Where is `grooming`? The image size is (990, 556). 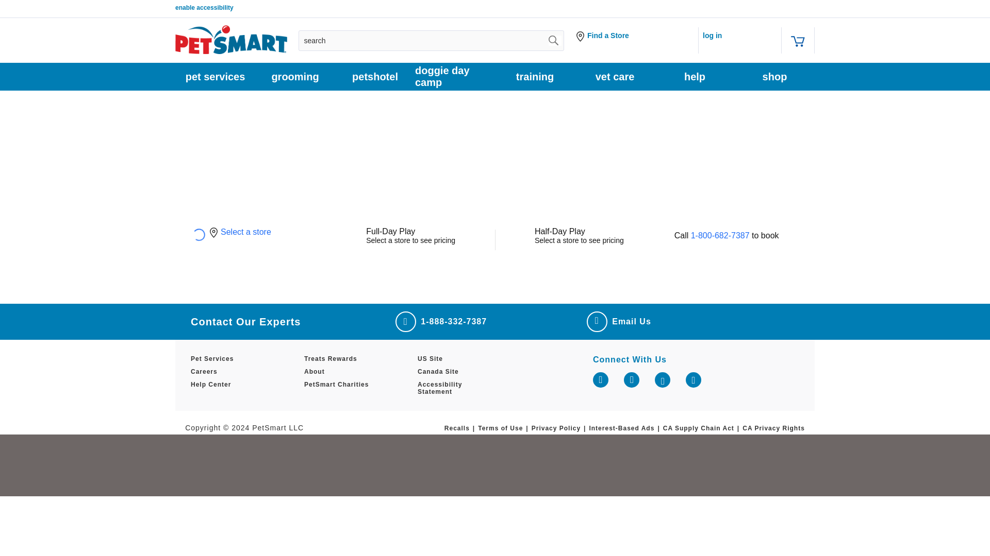
grooming is located at coordinates (295, 77).